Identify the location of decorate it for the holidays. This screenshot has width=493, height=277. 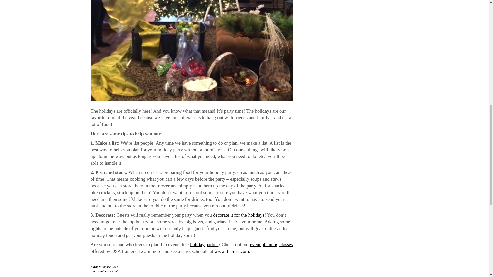
(239, 215).